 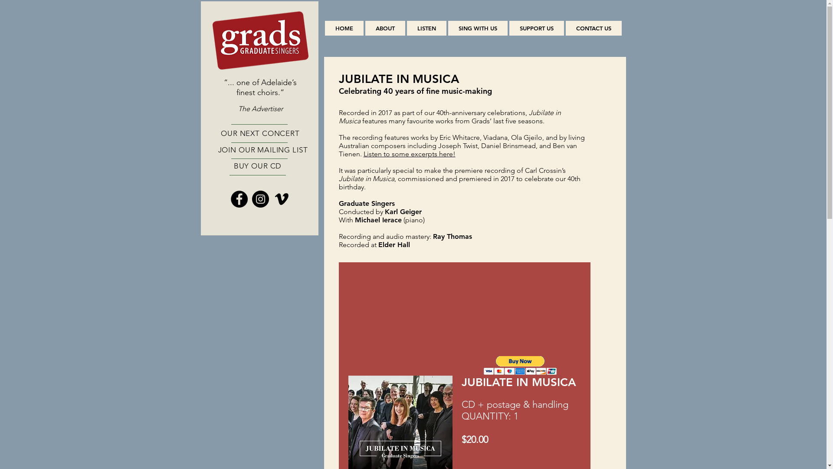 What do you see at coordinates (594, 28) in the screenshot?
I see `CONTACT US` at bounding box center [594, 28].